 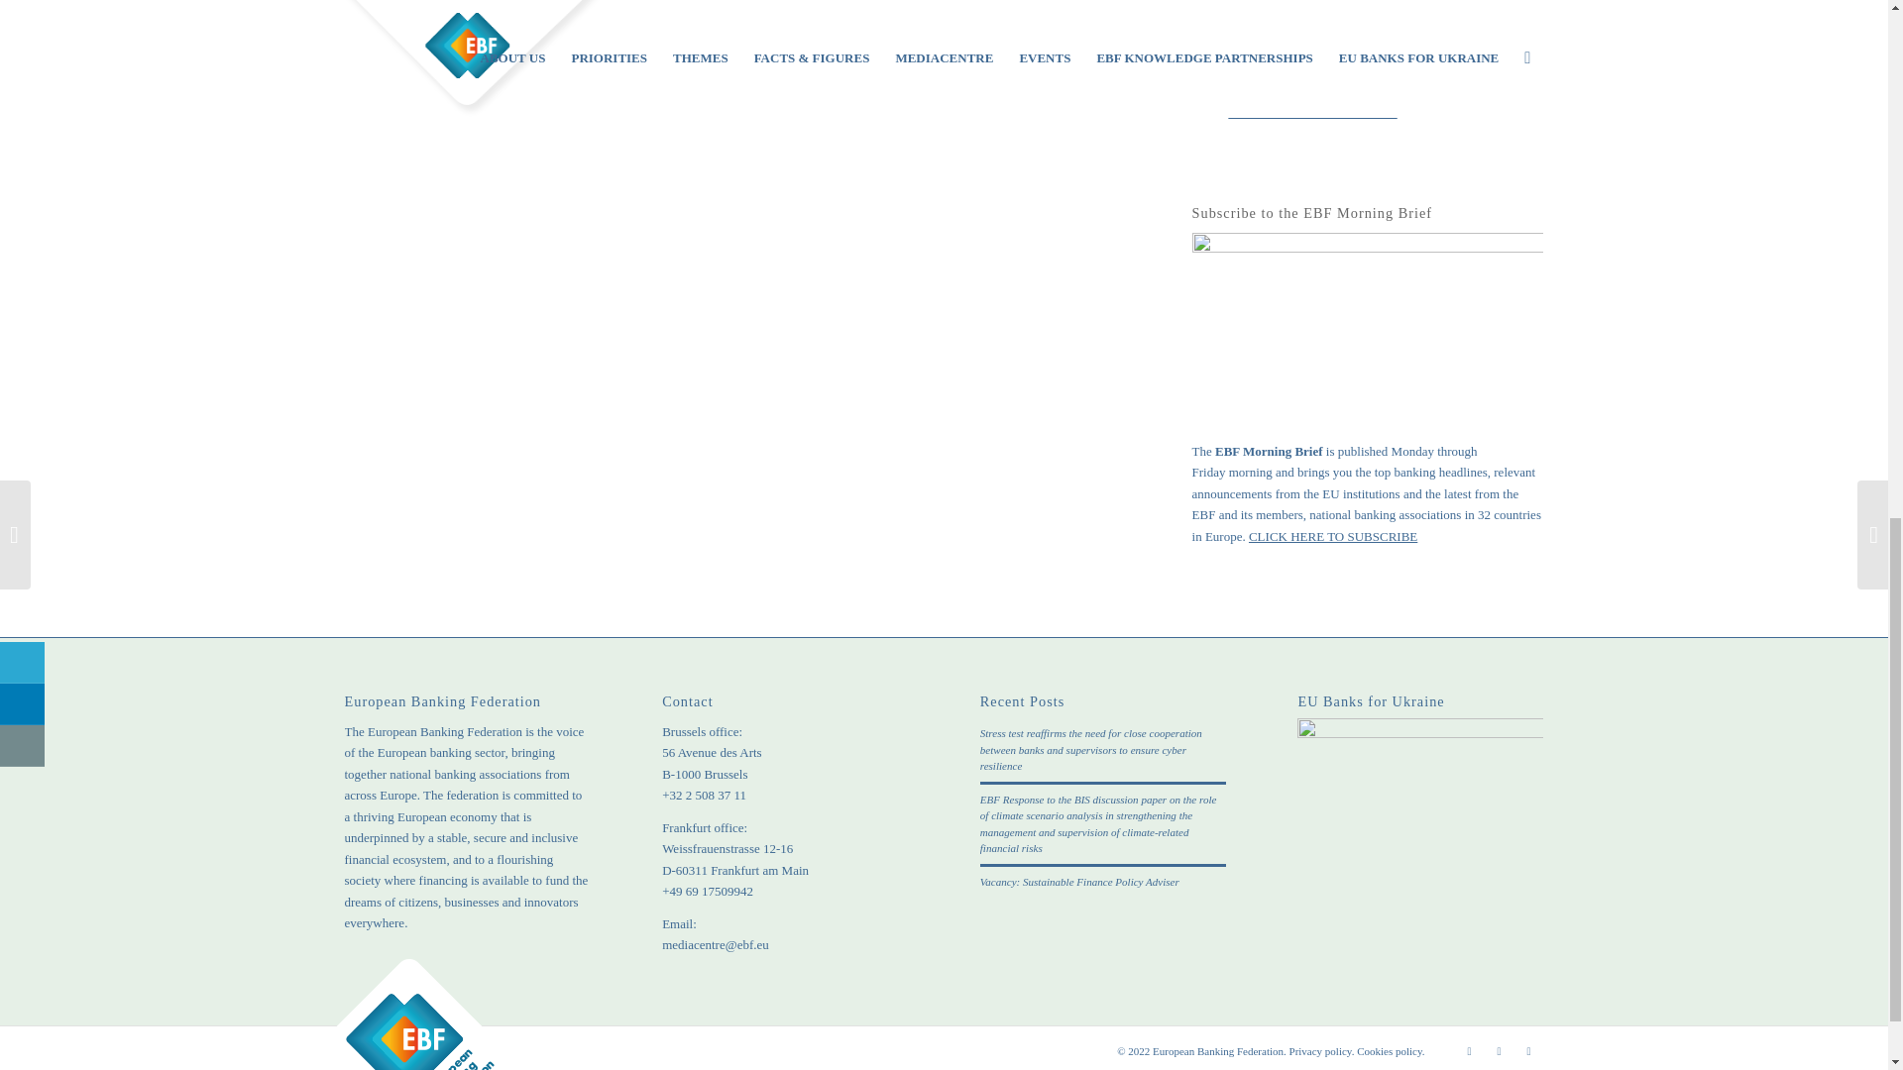 What do you see at coordinates (1469, 1050) in the screenshot?
I see `Twitter` at bounding box center [1469, 1050].